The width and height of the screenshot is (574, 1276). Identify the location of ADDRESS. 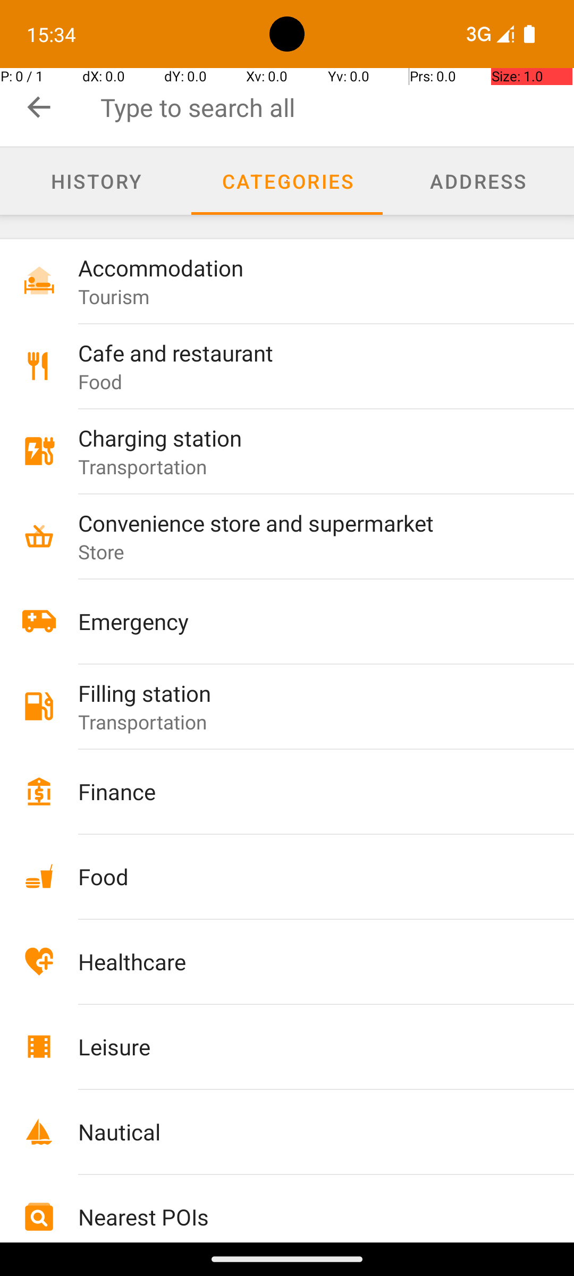
(478, 181).